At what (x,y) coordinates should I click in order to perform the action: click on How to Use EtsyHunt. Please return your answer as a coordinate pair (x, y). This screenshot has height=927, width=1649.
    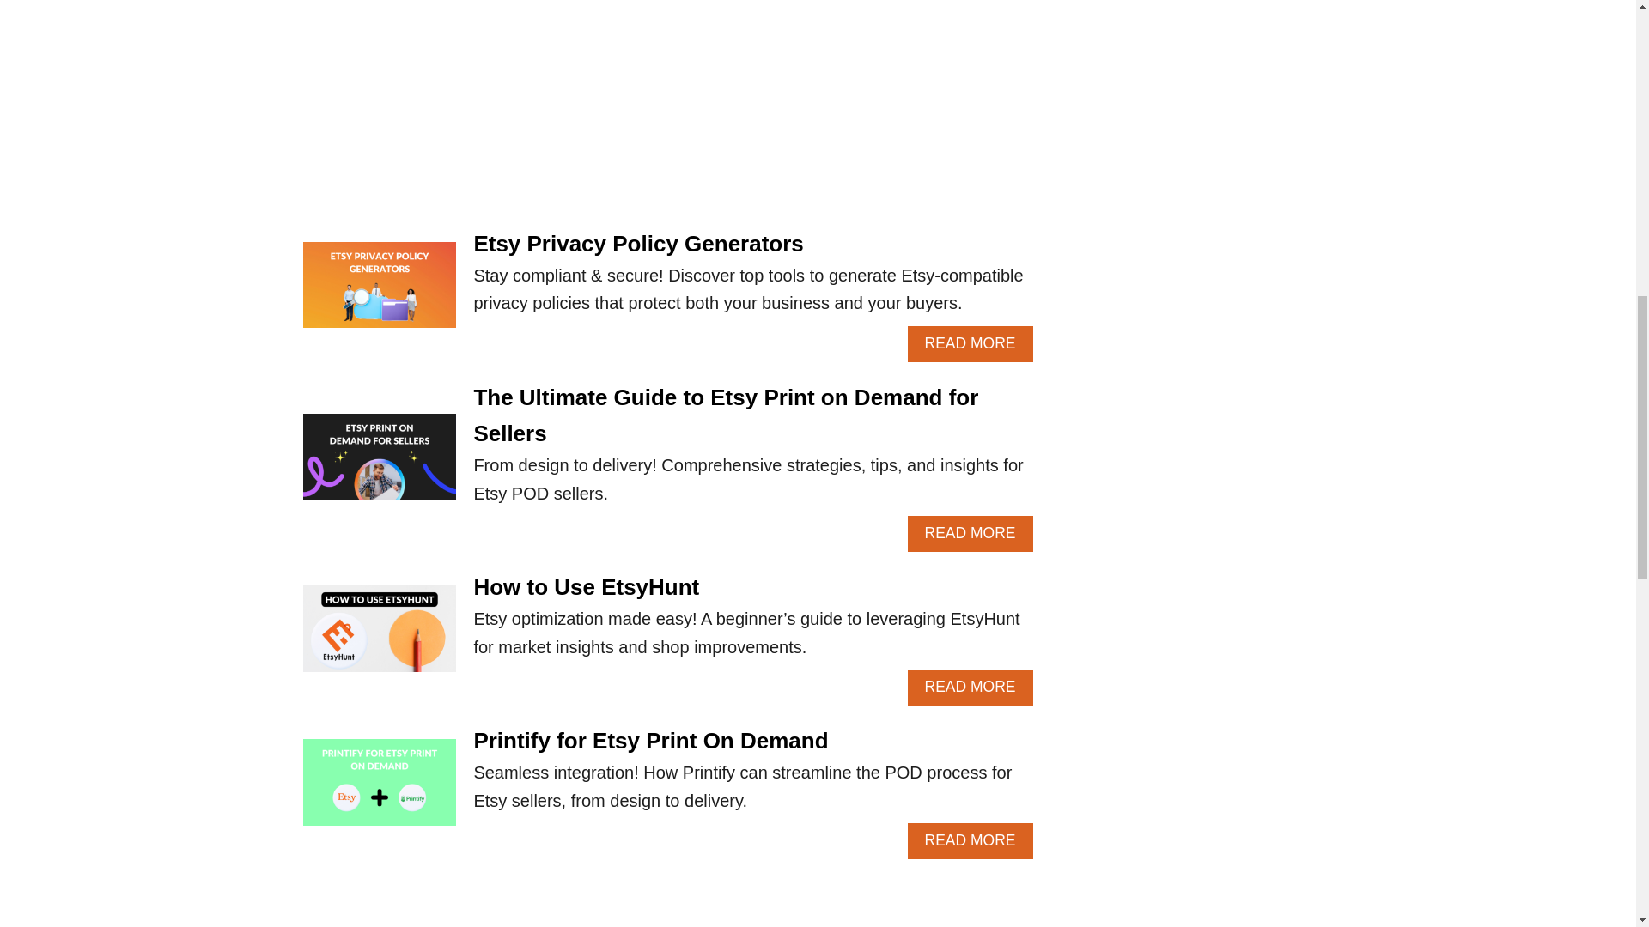
    Looking at the image, I should click on (586, 586).